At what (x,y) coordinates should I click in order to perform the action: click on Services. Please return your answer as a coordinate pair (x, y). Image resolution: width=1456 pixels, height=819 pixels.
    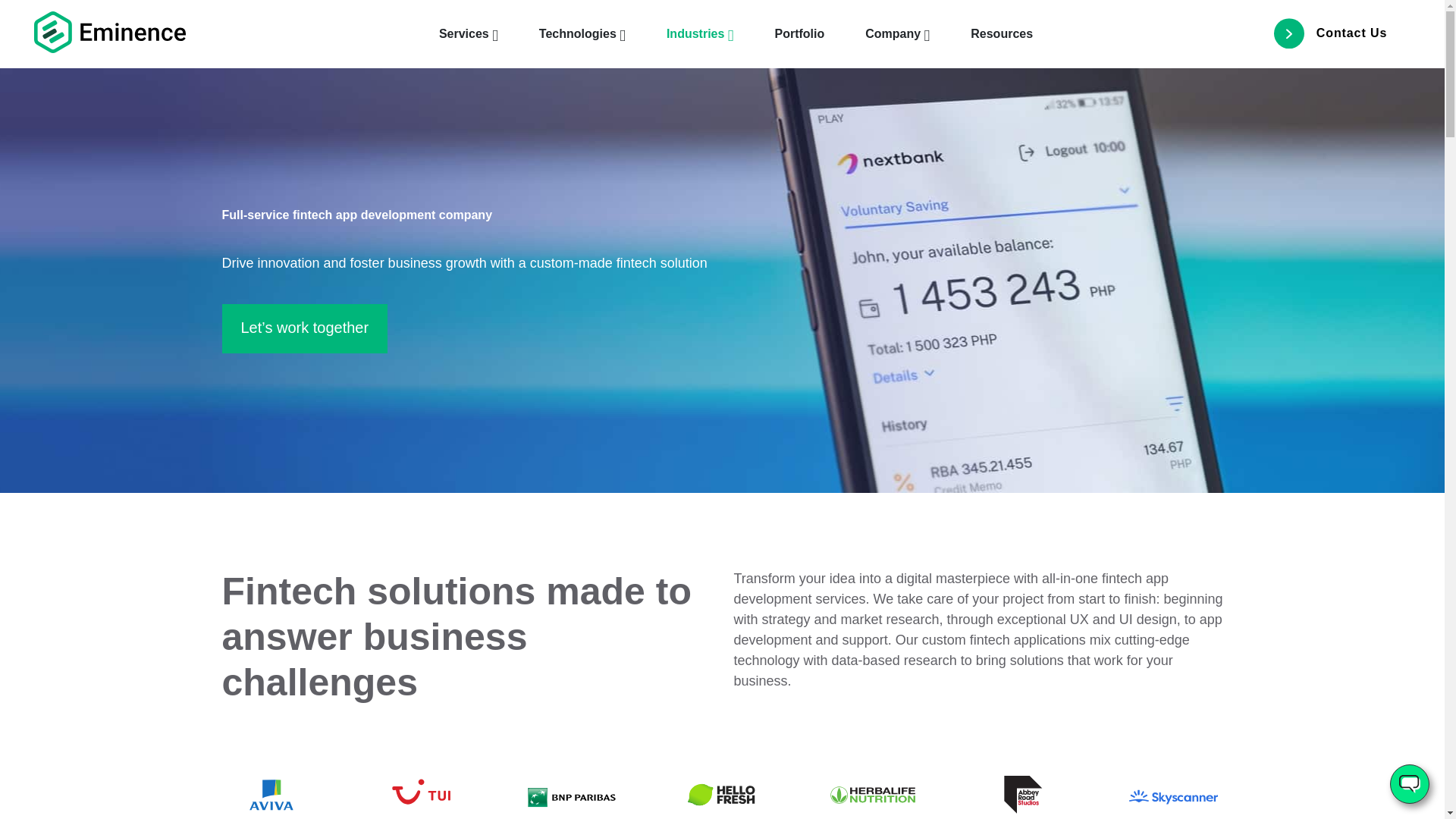
    Looking at the image, I should click on (469, 34).